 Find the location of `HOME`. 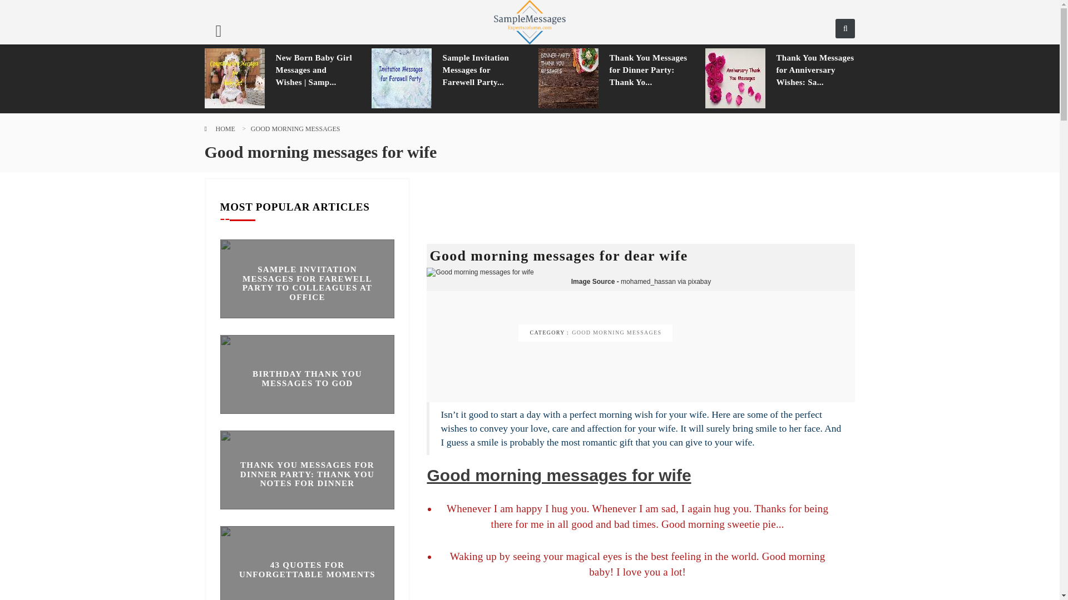

HOME is located at coordinates (225, 128).